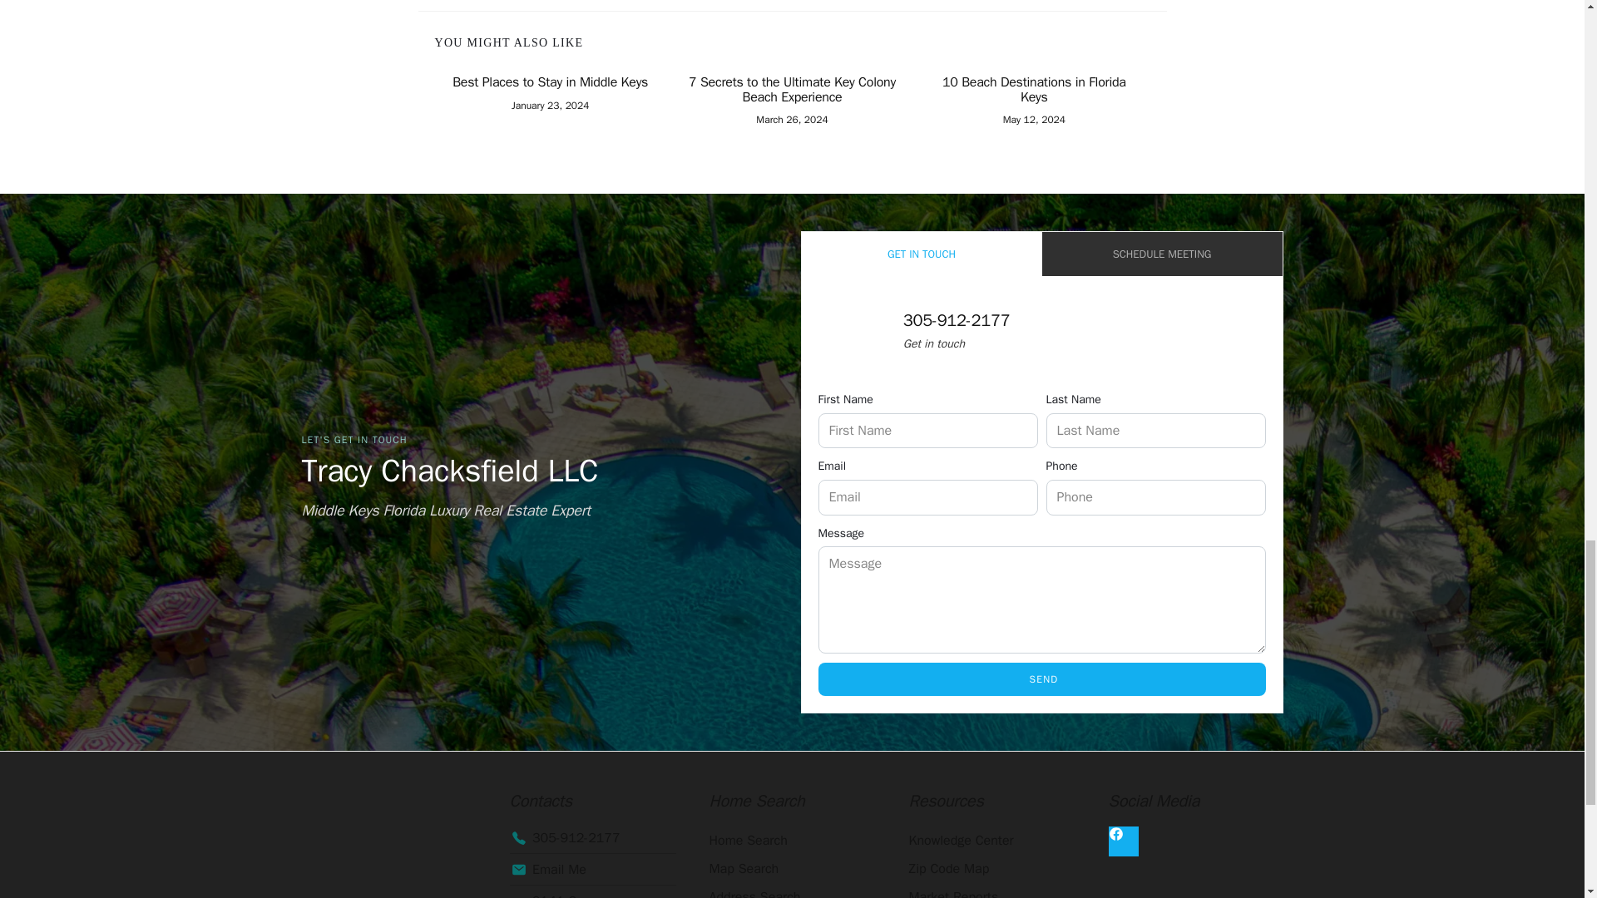  What do you see at coordinates (991, 890) in the screenshot?
I see `Market Reports` at bounding box center [991, 890].